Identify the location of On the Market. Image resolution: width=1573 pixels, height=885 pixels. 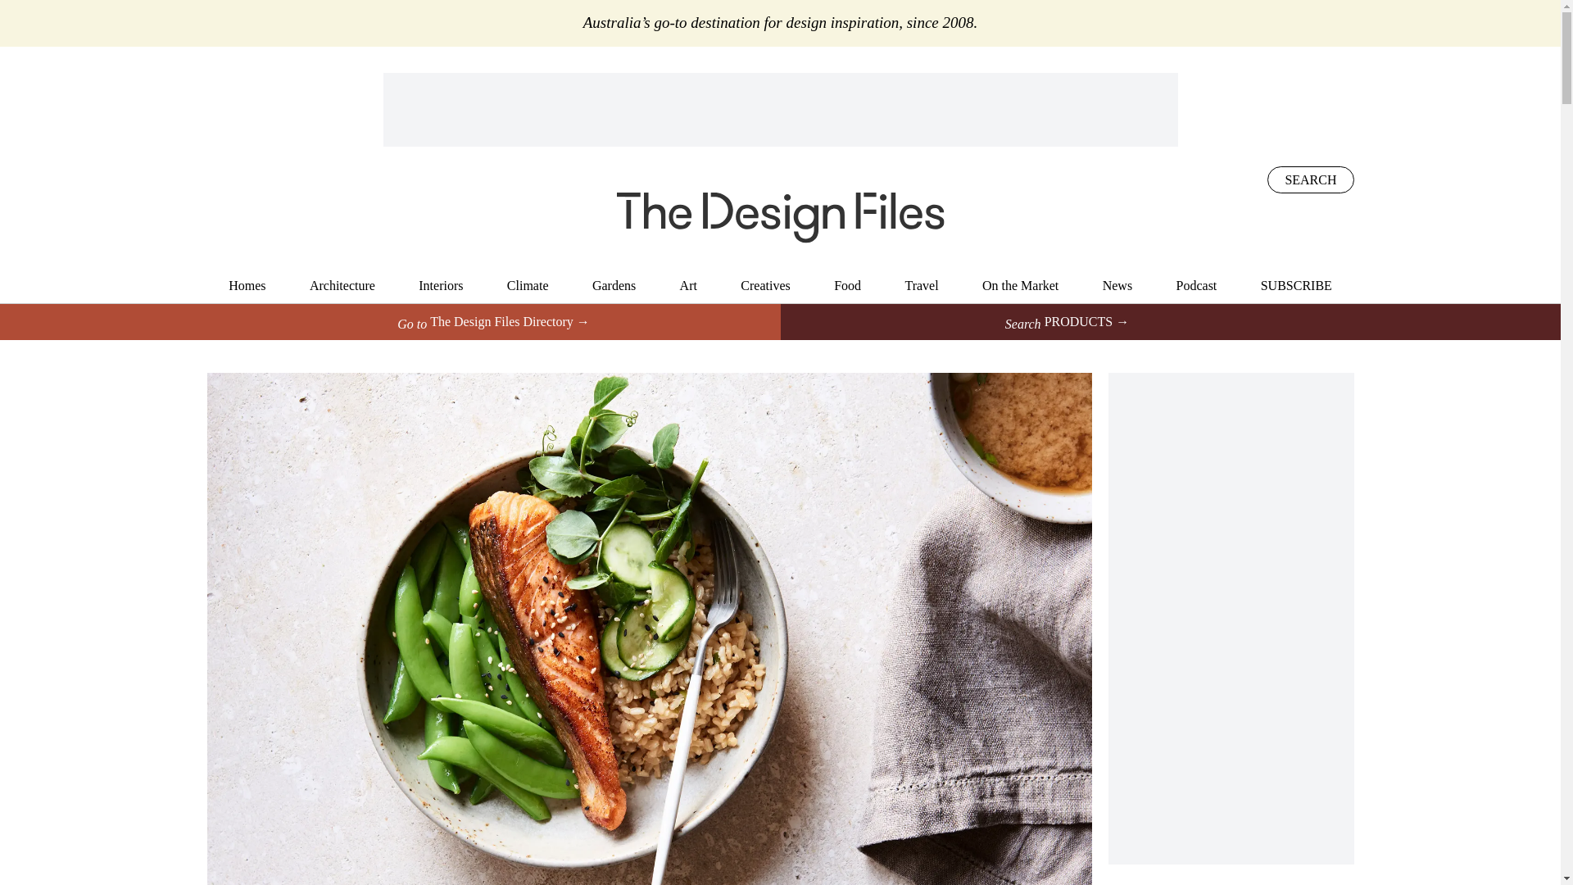
(1020, 285).